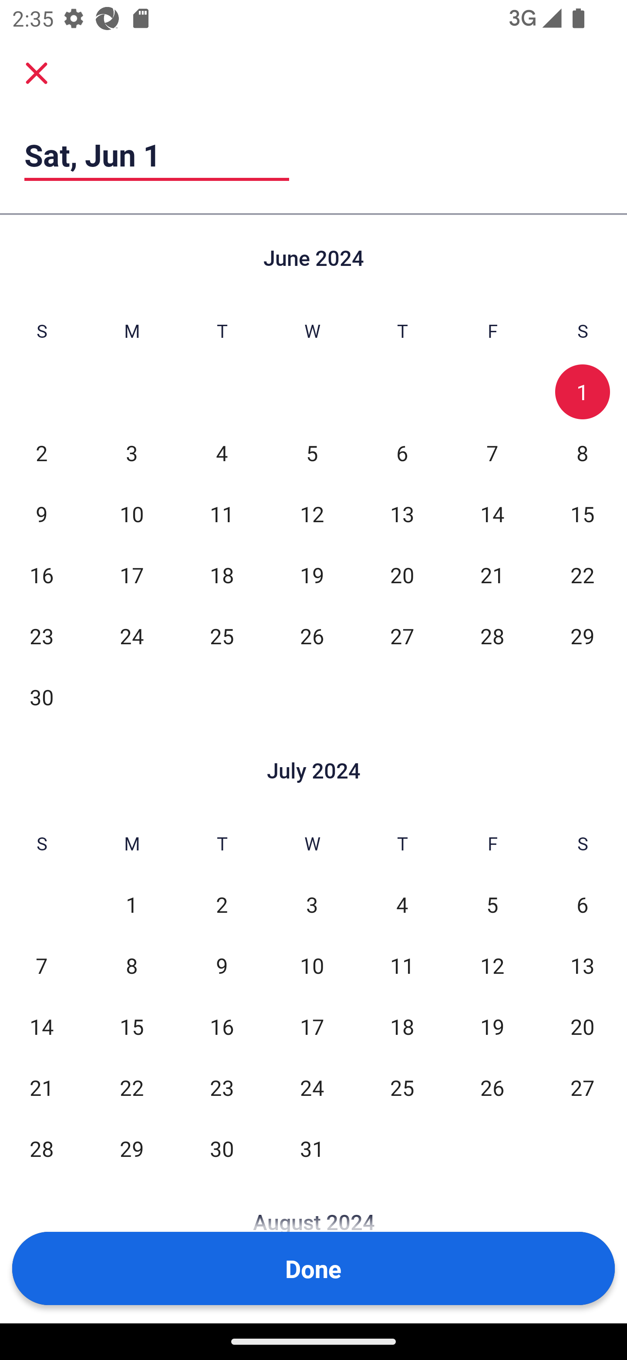 This screenshot has width=627, height=1360. Describe the element at coordinates (583, 1026) in the screenshot. I see `20 Sat, Jul 20, Not Selected` at that location.